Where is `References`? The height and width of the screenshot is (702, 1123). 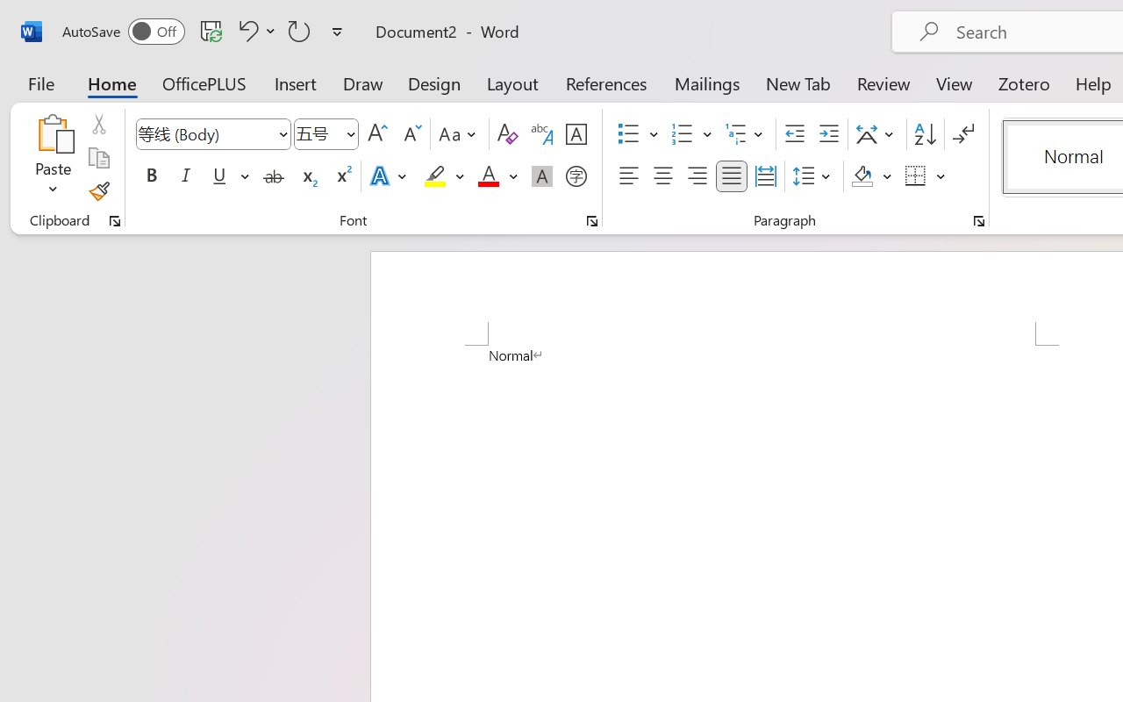 References is located at coordinates (605, 82).